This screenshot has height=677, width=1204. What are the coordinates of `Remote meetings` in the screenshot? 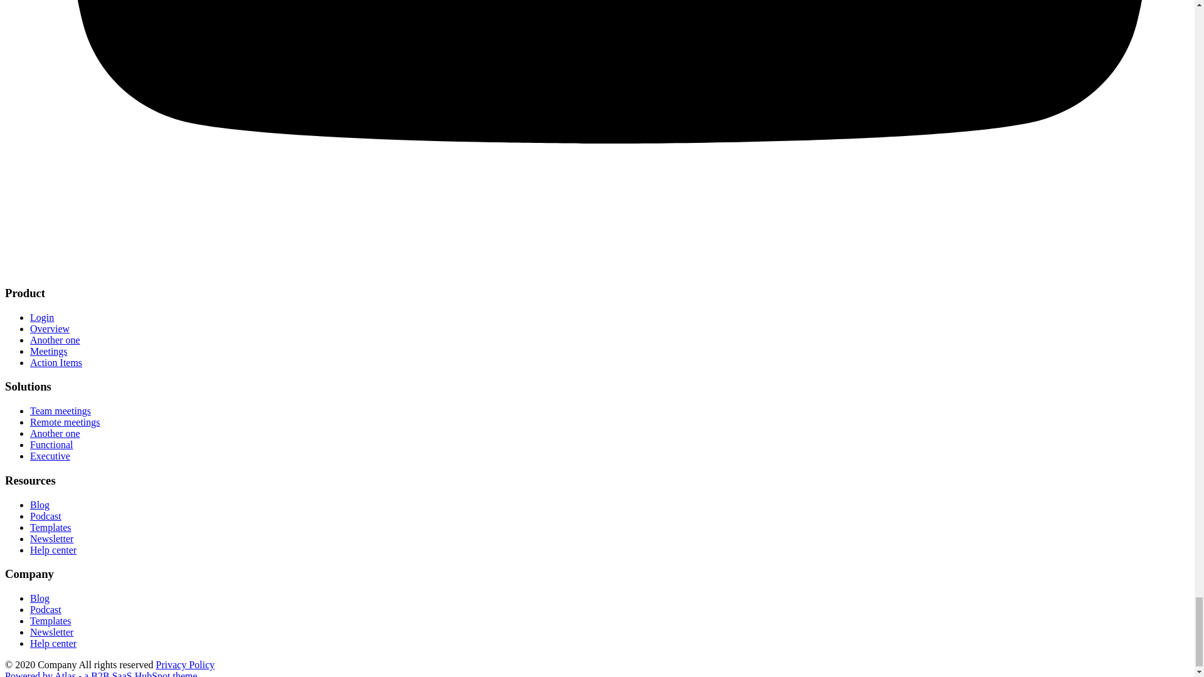 It's located at (65, 422).